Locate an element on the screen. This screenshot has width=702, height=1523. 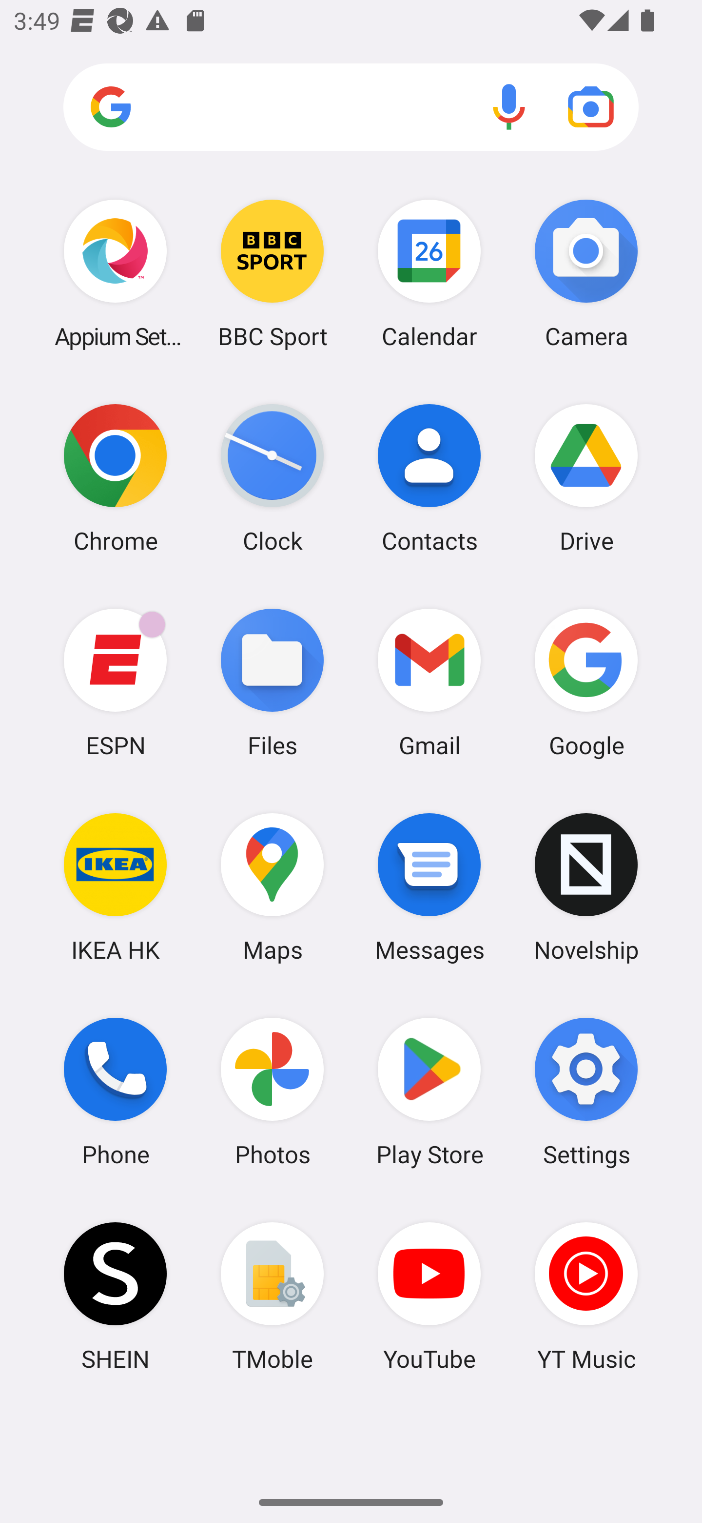
Settings is located at coordinates (586, 1092).